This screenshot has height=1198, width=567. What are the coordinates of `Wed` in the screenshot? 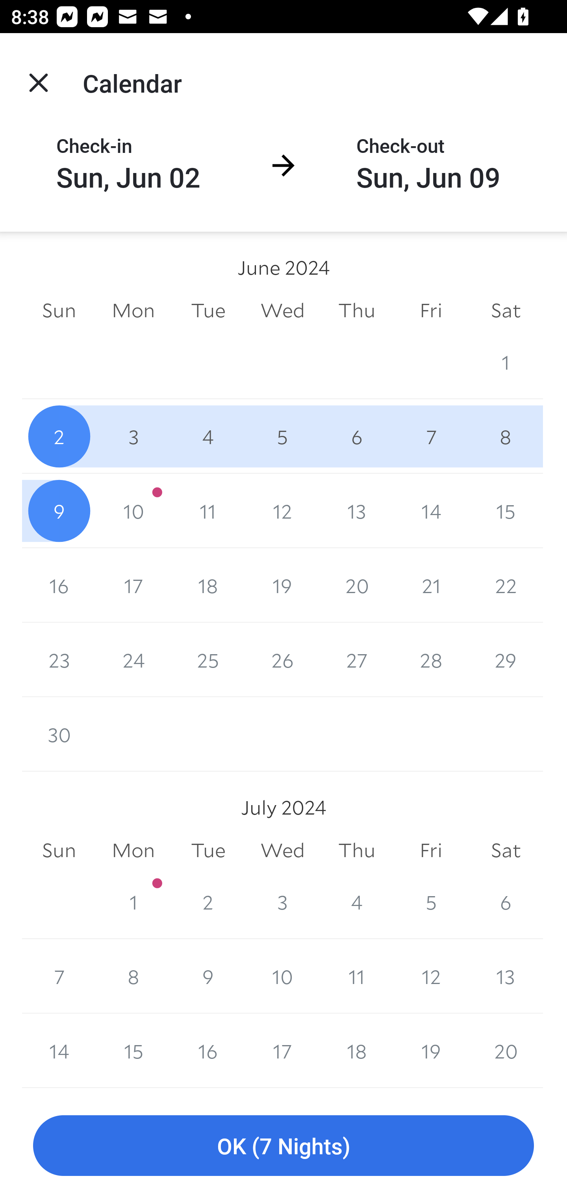 It's located at (283, 850).